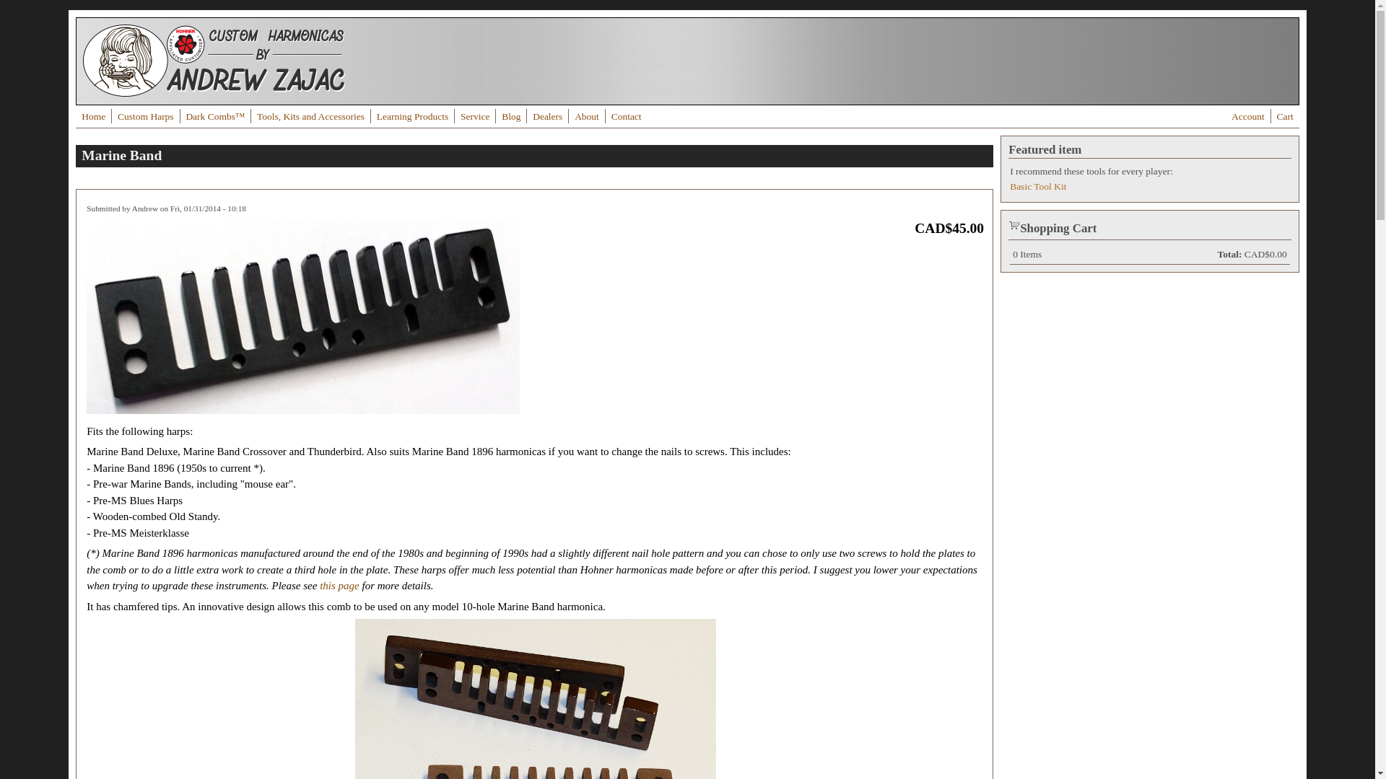 Image resolution: width=1386 pixels, height=779 pixels. Describe the element at coordinates (547, 117) in the screenshot. I see `Dealers` at that location.